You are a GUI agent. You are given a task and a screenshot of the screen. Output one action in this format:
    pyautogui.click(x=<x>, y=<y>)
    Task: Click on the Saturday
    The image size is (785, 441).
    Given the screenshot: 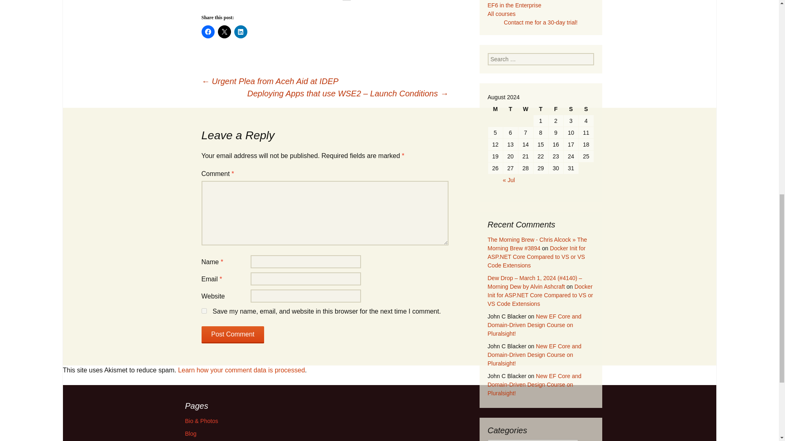 What is the action you would take?
    pyautogui.click(x=571, y=109)
    